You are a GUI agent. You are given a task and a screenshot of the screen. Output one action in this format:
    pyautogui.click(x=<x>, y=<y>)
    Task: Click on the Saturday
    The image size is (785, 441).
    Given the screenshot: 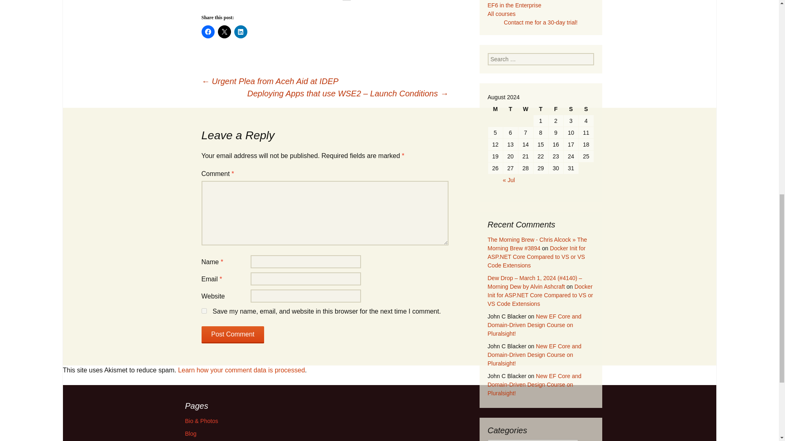 What is the action you would take?
    pyautogui.click(x=571, y=109)
    